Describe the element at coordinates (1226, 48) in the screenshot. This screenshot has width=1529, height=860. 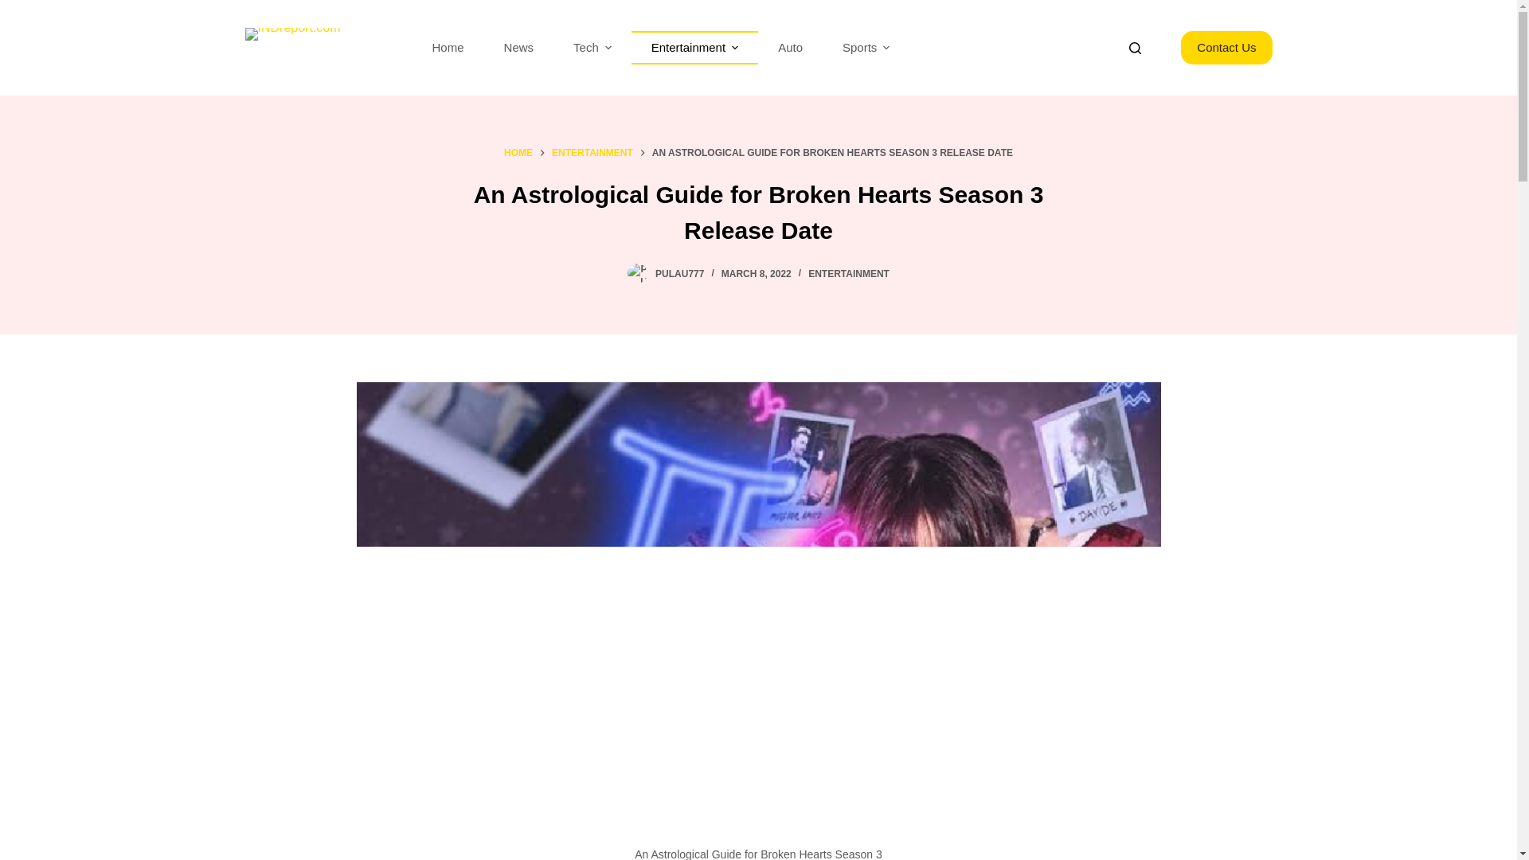
I see `Contact Us` at that location.